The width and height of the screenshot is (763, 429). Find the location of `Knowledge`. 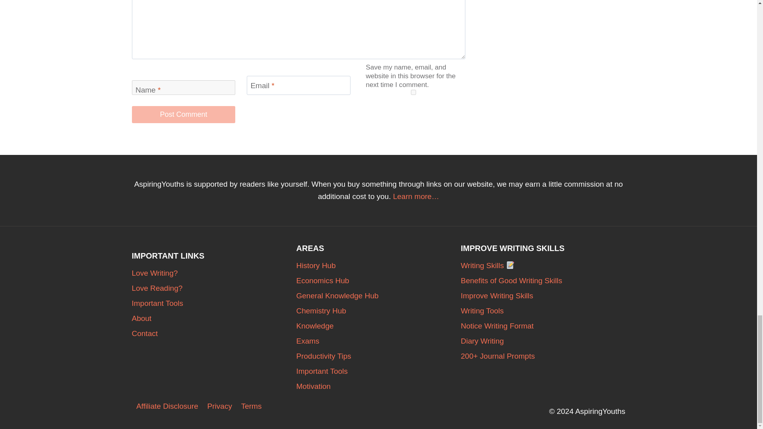

Knowledge is located at coordinates (378, 326).